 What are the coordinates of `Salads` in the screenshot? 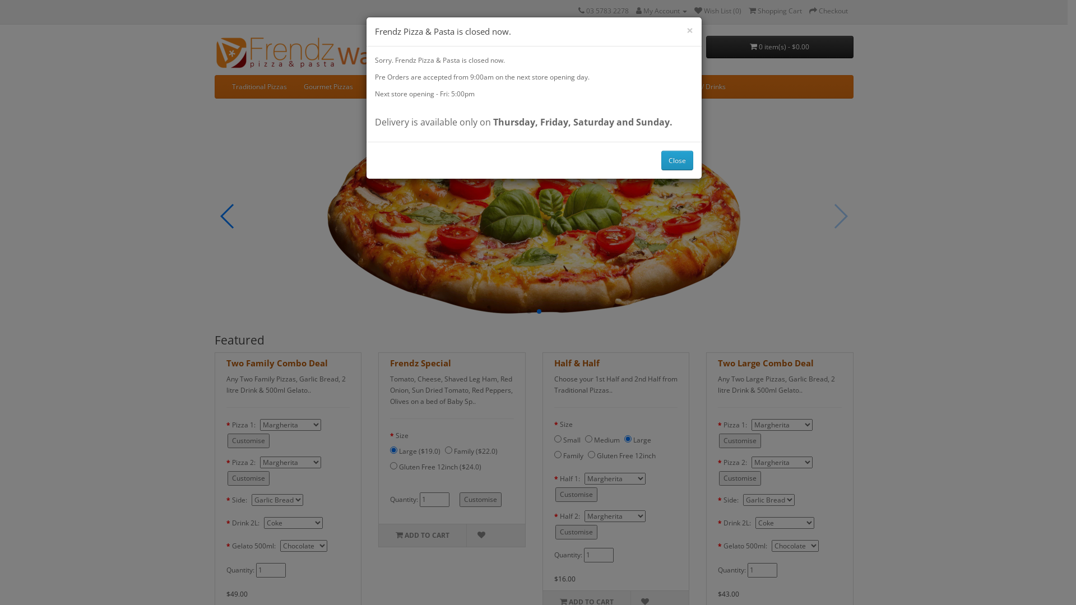 It's located at (502, 87).